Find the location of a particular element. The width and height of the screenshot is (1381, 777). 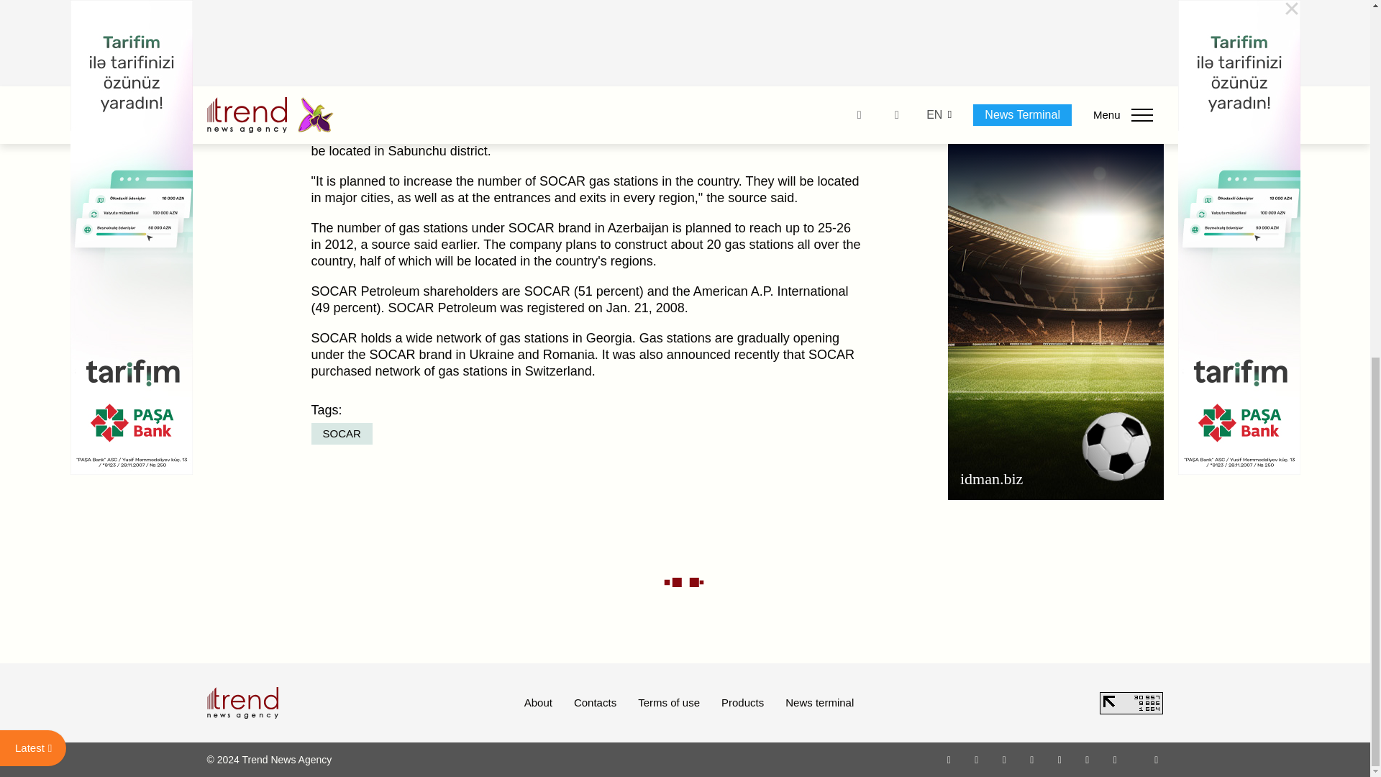

Whatsapp is located at coordinates (949, 759).